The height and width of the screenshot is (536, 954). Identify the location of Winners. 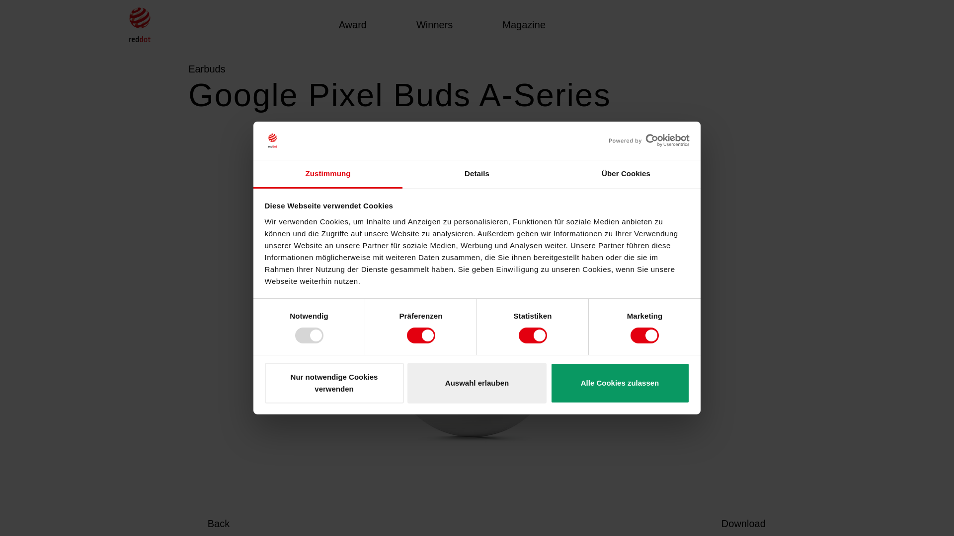
(434, 25).